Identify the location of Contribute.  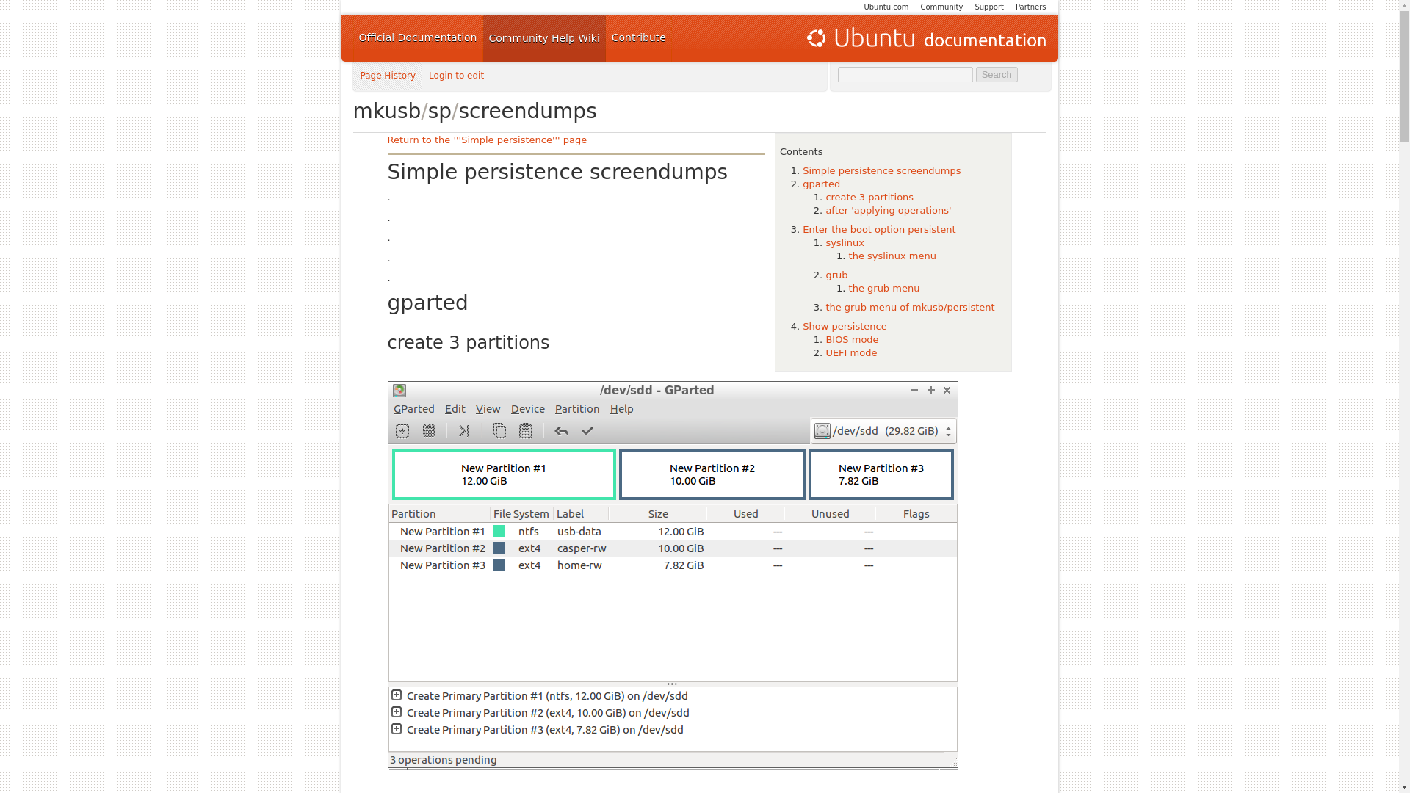
(639, 37).